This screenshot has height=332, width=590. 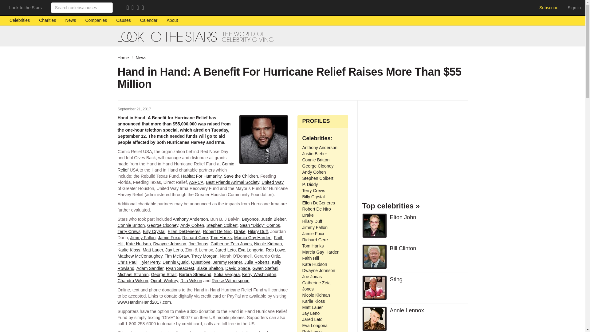 What do you see at coordinates (70, 20) in the screenshot?
I see `News about celebrities doing good` at bounding box center [70, 20].